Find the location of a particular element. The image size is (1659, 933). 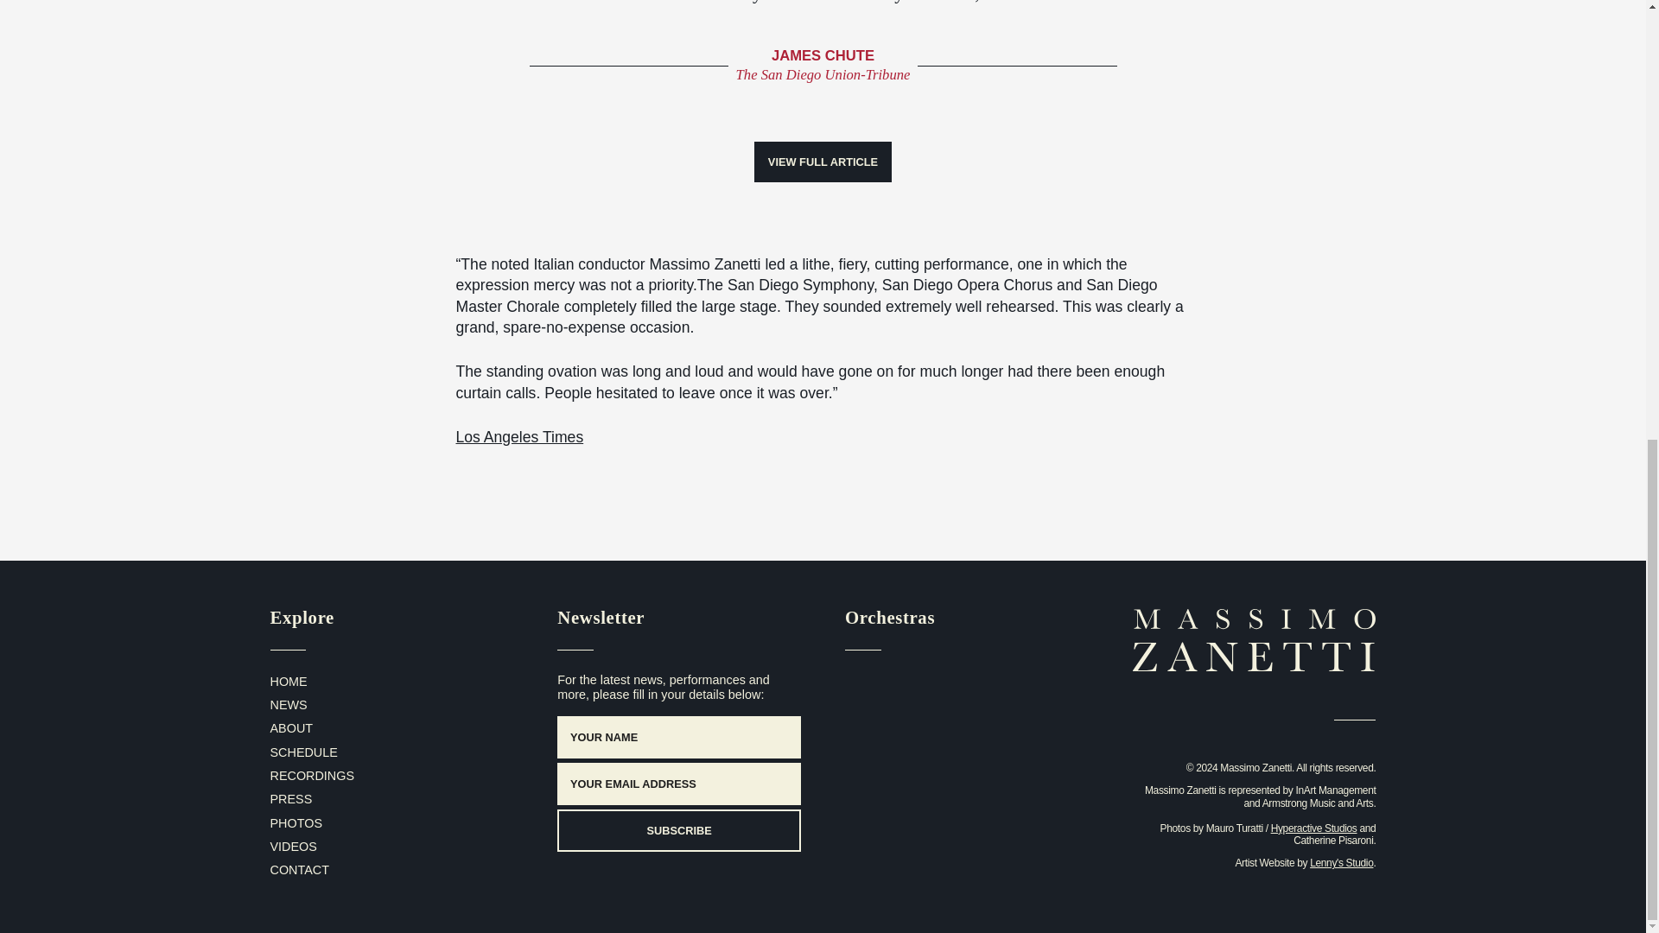

NEWS is located at coordinates (288, 705).